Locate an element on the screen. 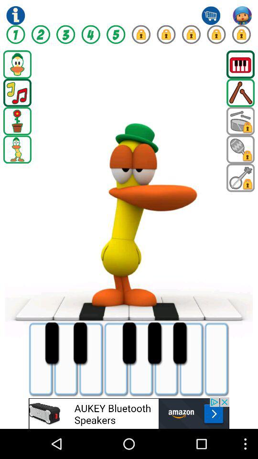 The height and width of the screenshot is (459, 258). number paga is located at coordinates (66, 34).